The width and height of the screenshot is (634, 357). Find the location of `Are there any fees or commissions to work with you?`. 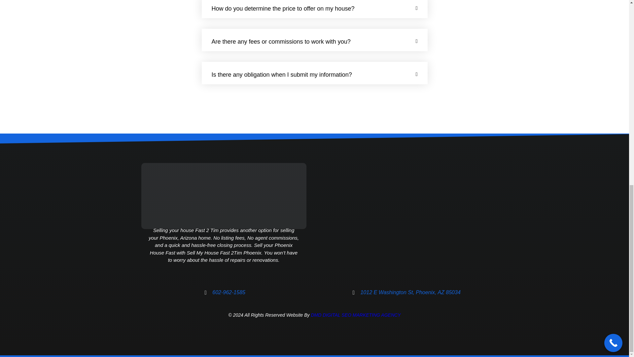

Are there any fees or commissions to work with you? is located at coordinates (281, 42).